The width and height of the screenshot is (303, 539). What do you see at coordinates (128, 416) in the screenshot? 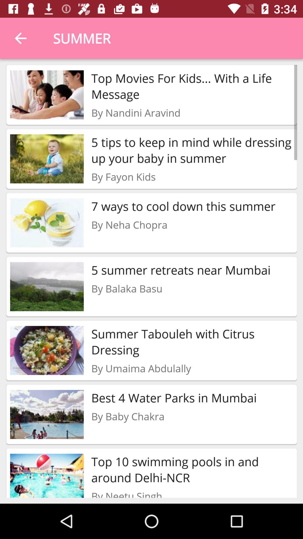
I see `tap item below the best 4 water item` at bounding box center [128, 416].